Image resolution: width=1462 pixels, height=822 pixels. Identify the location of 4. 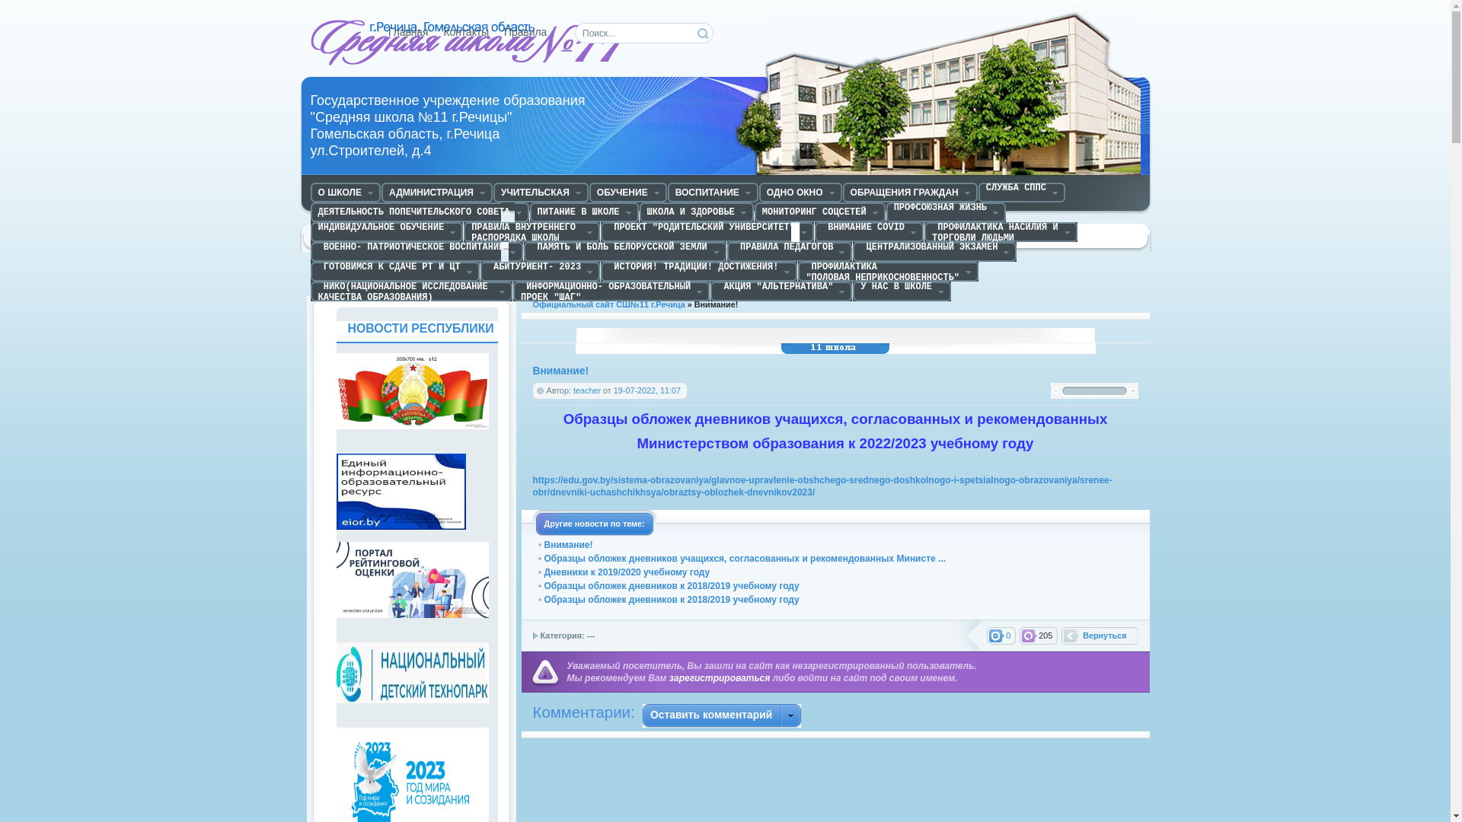
(1107, 391).